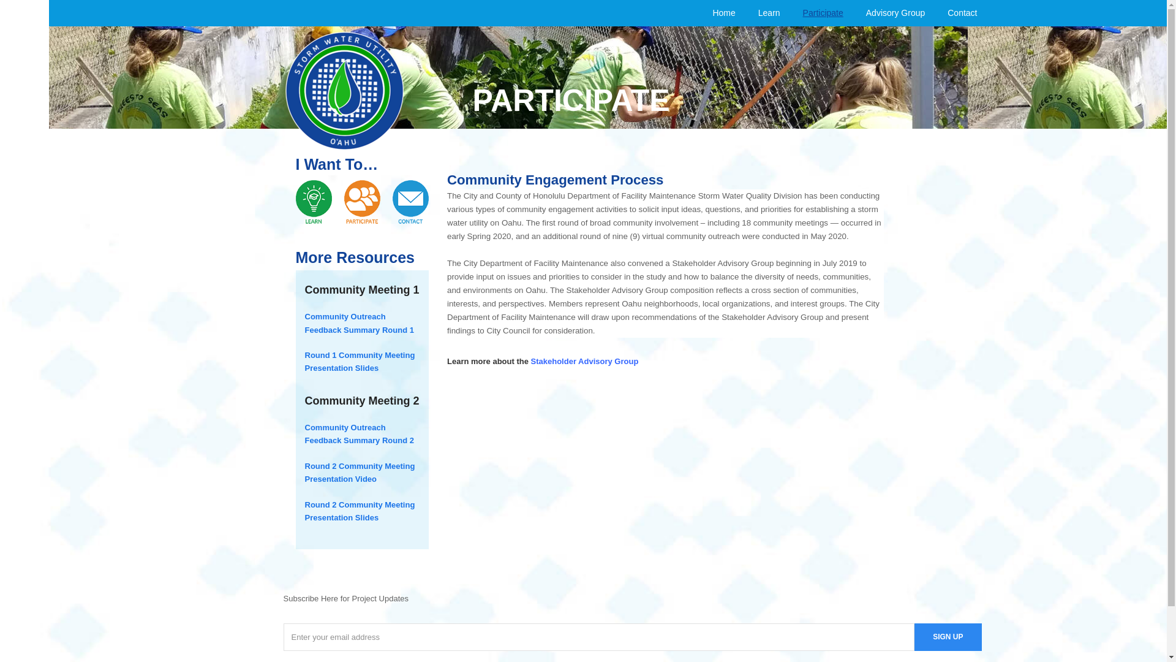 The width and height of the screenshot is (1176, 662). What do you see at coordinates (360, 511) in the screenshot?
I see `Round 2 Community Meeting Presentation Slides` at bounding box center [360, 511].